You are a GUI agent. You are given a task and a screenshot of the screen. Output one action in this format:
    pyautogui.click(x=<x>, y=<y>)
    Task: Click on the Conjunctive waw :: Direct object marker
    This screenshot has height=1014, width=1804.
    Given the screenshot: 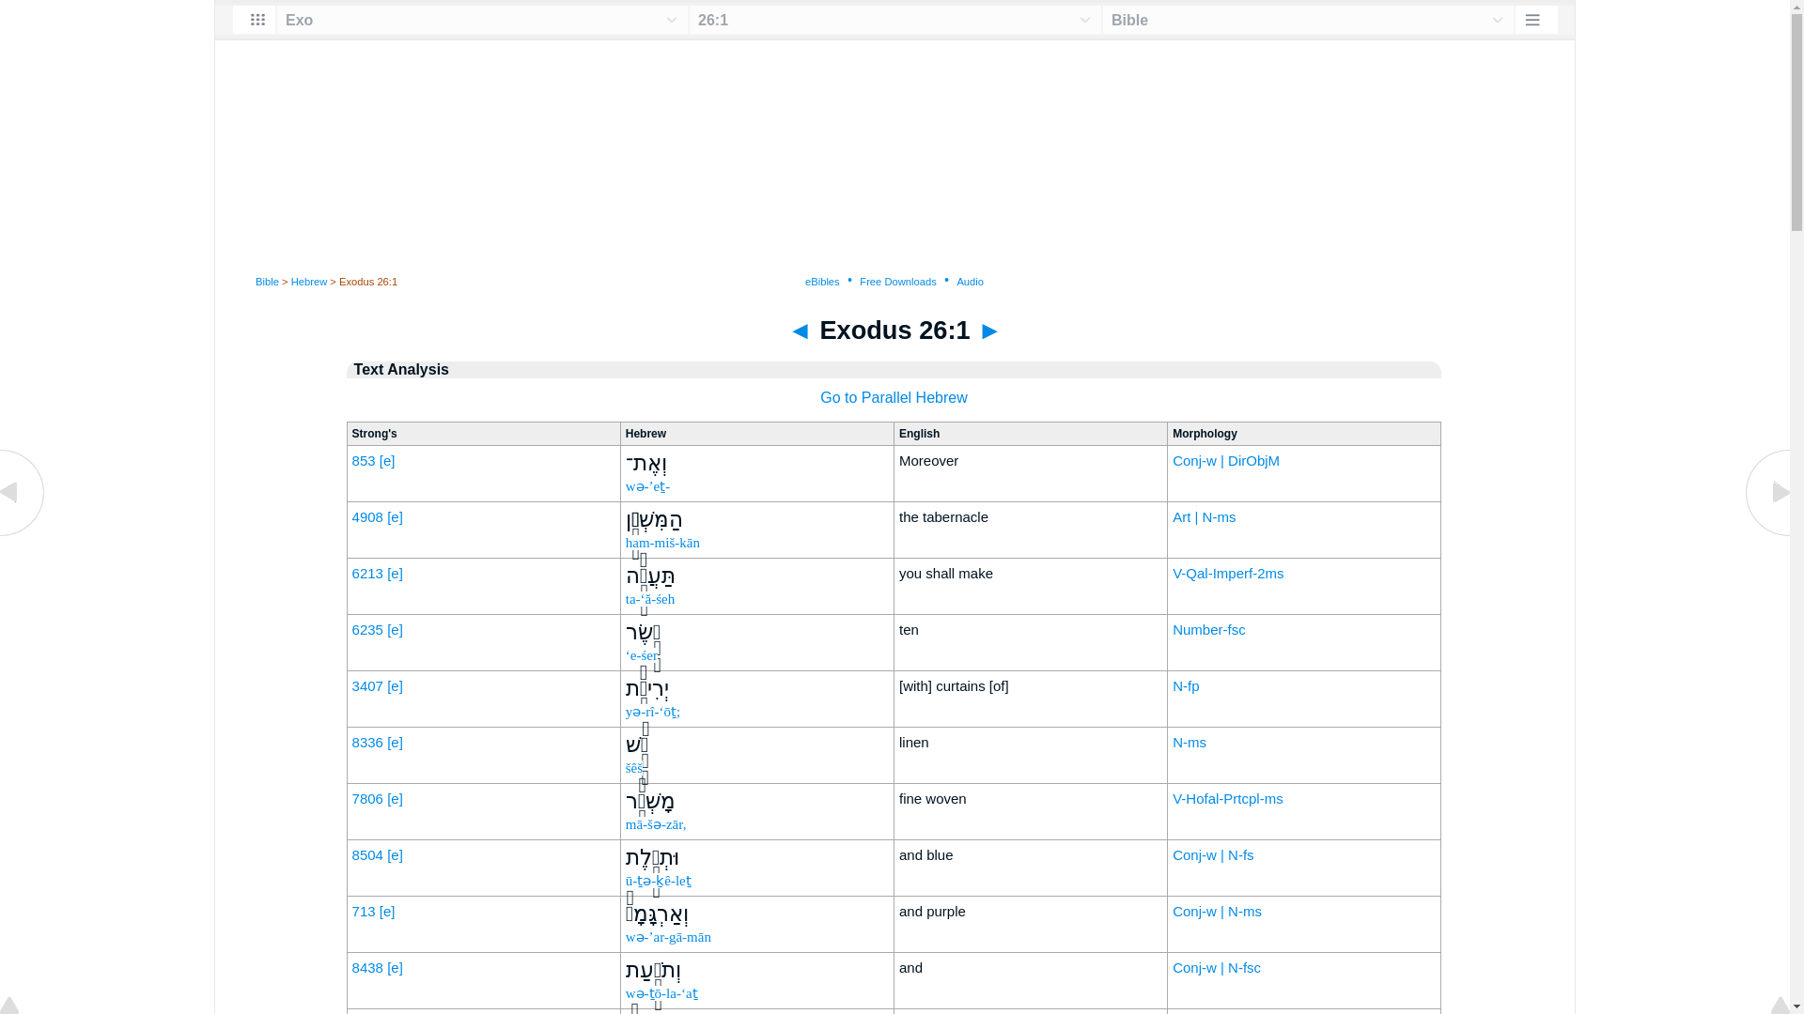 What is the action you would take?
    pyautogui.click(x=1225, y=460)
    